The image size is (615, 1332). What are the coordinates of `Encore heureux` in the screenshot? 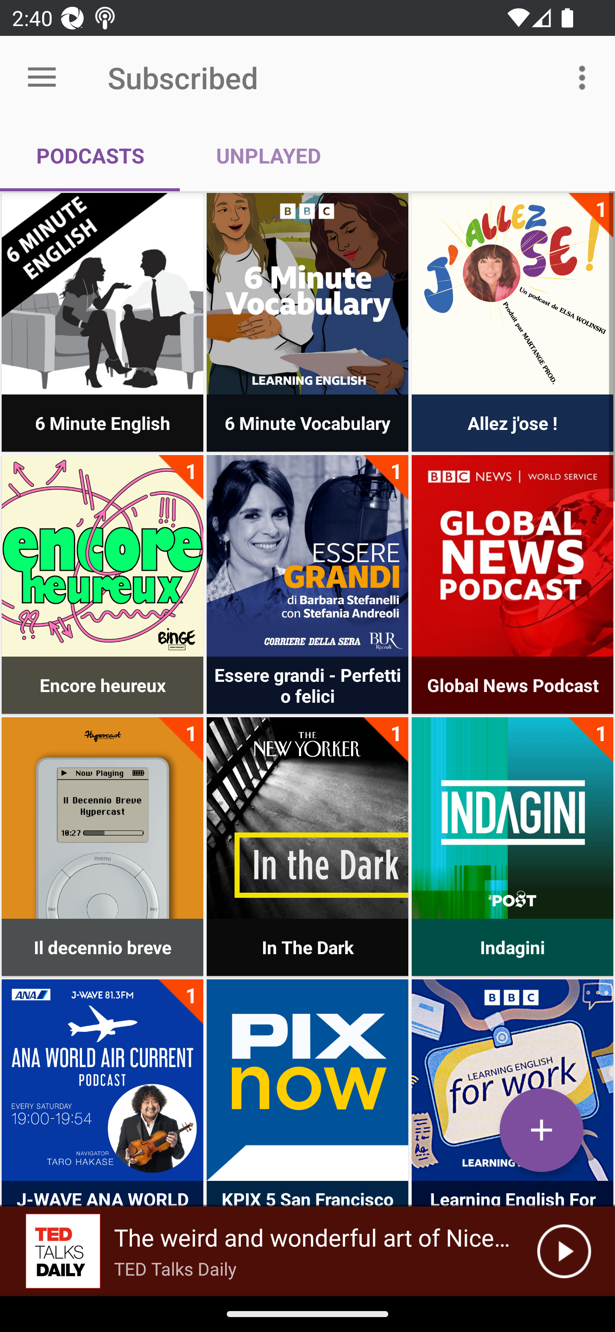 It's located at (102, 556).